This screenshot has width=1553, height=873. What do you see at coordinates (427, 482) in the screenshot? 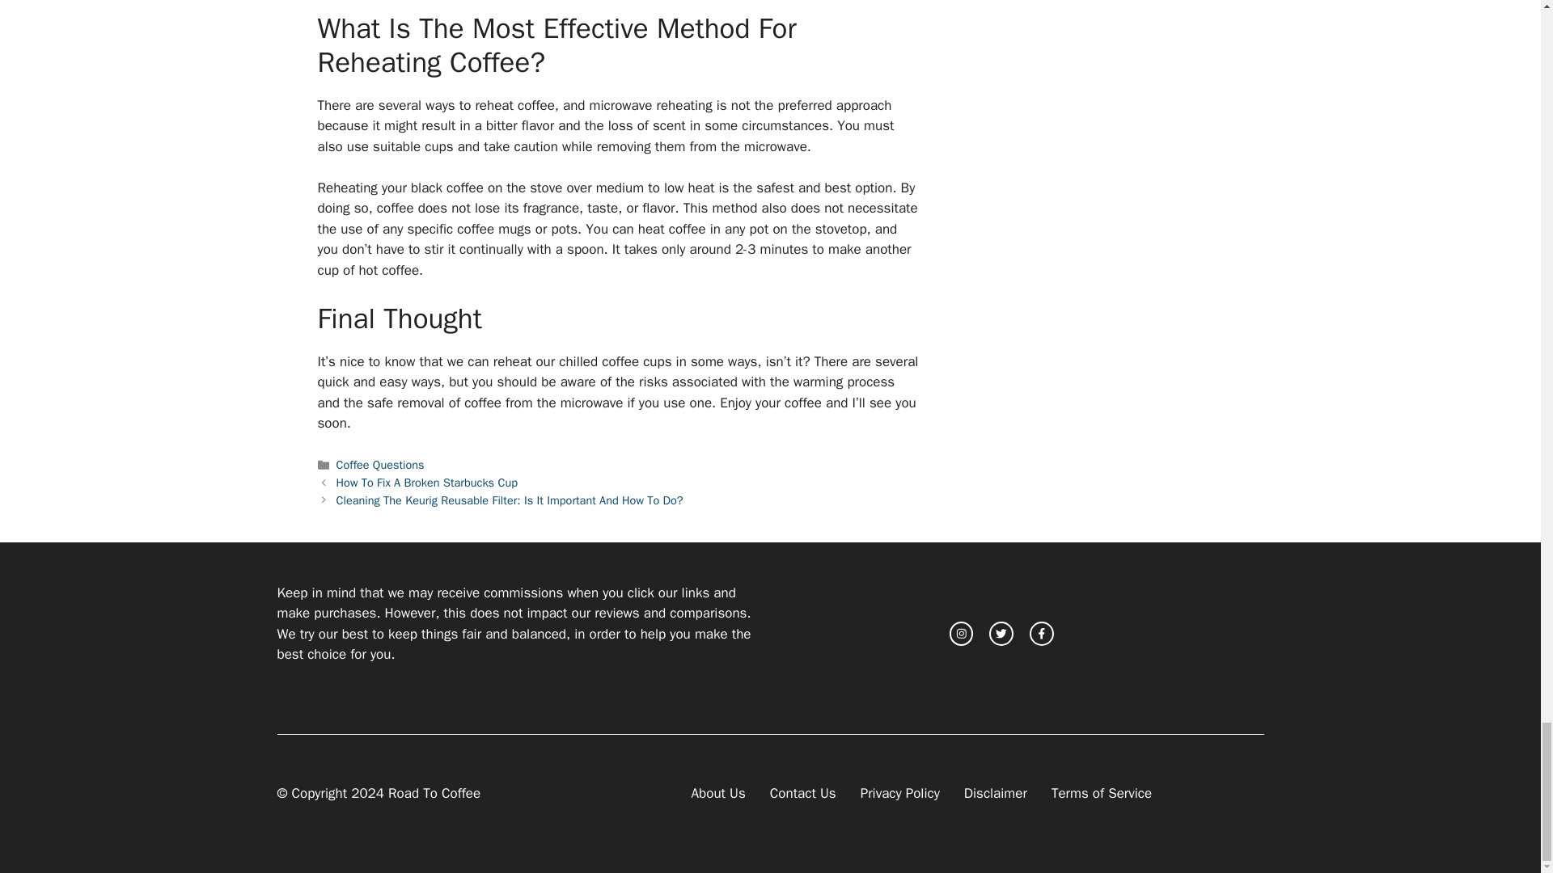
I see `How To Fix A Broken Starbucks Cup` at bounding box center [427, 482].